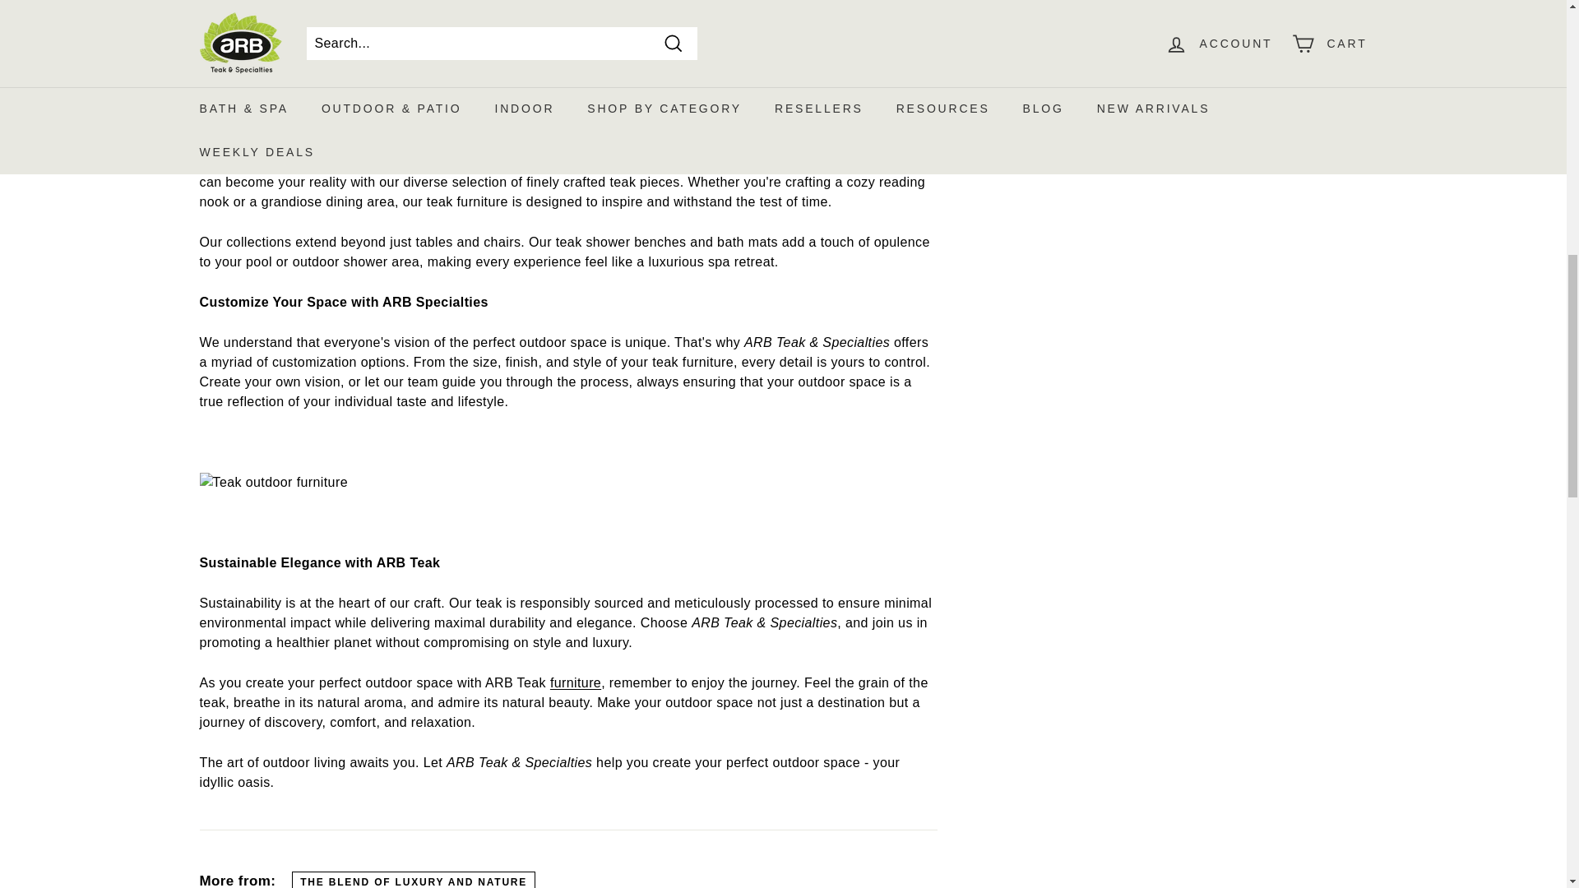  I want to click on Teak furniture, so click(576, 682).